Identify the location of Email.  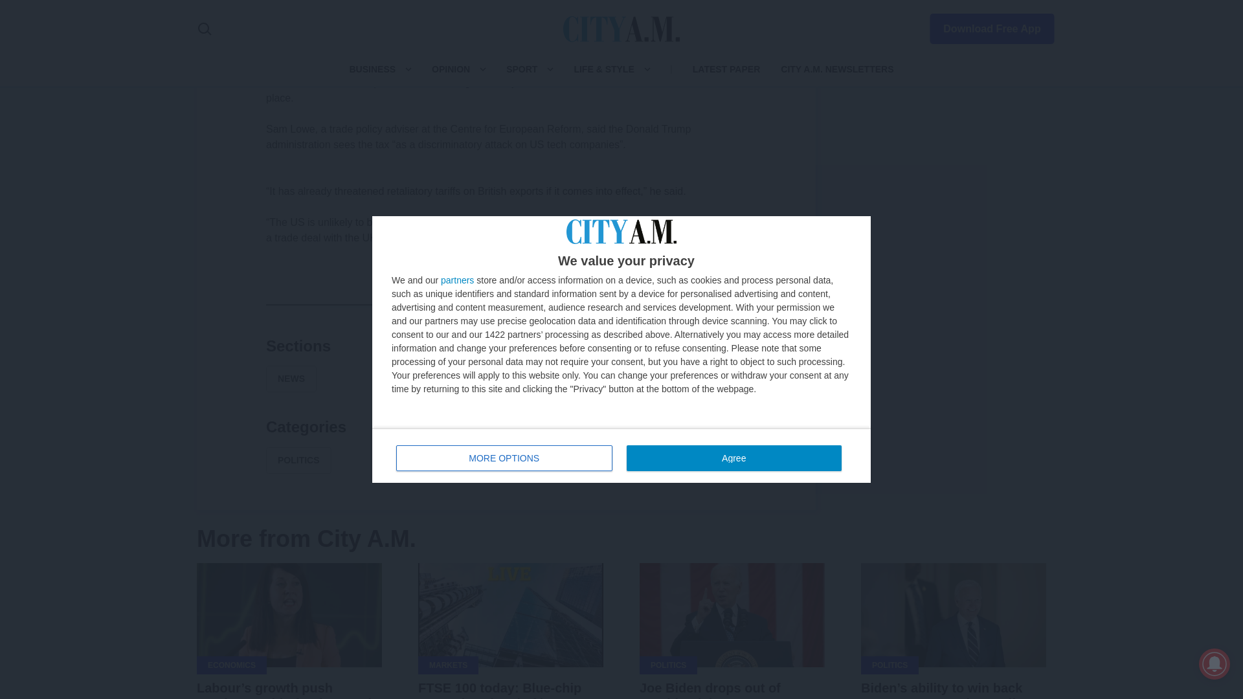
(568, 304).